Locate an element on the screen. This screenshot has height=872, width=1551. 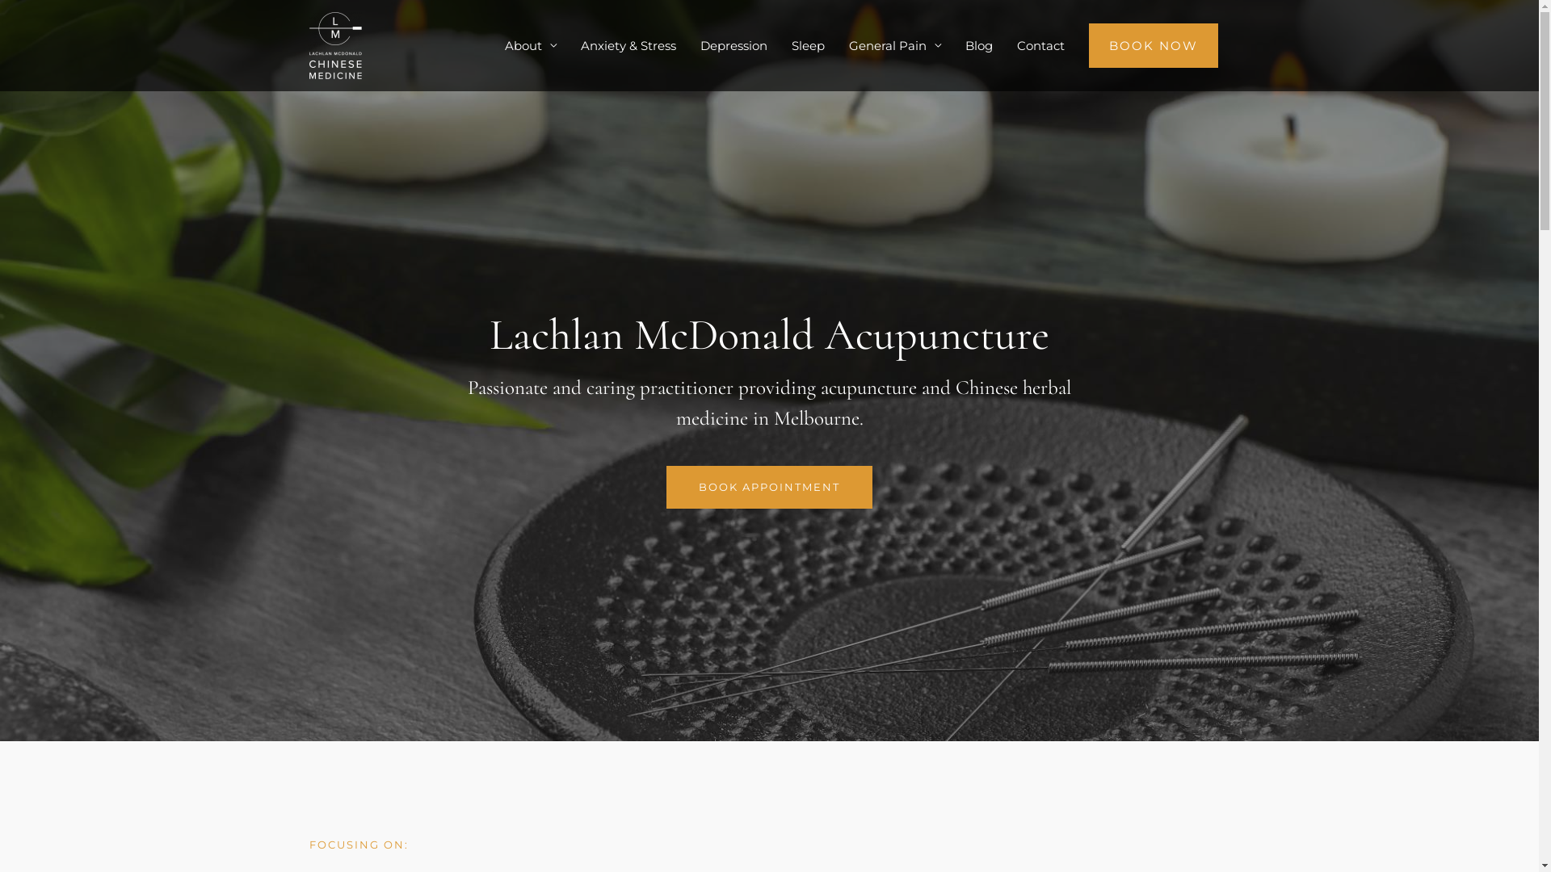
About is located at coordinates (531, 45).